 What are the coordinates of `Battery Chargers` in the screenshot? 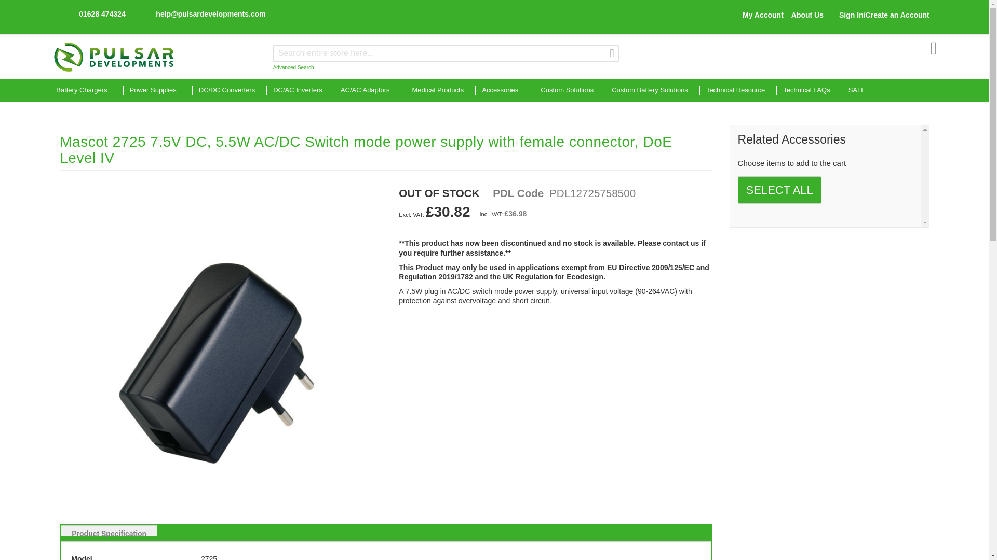 It's located at (86, 90).